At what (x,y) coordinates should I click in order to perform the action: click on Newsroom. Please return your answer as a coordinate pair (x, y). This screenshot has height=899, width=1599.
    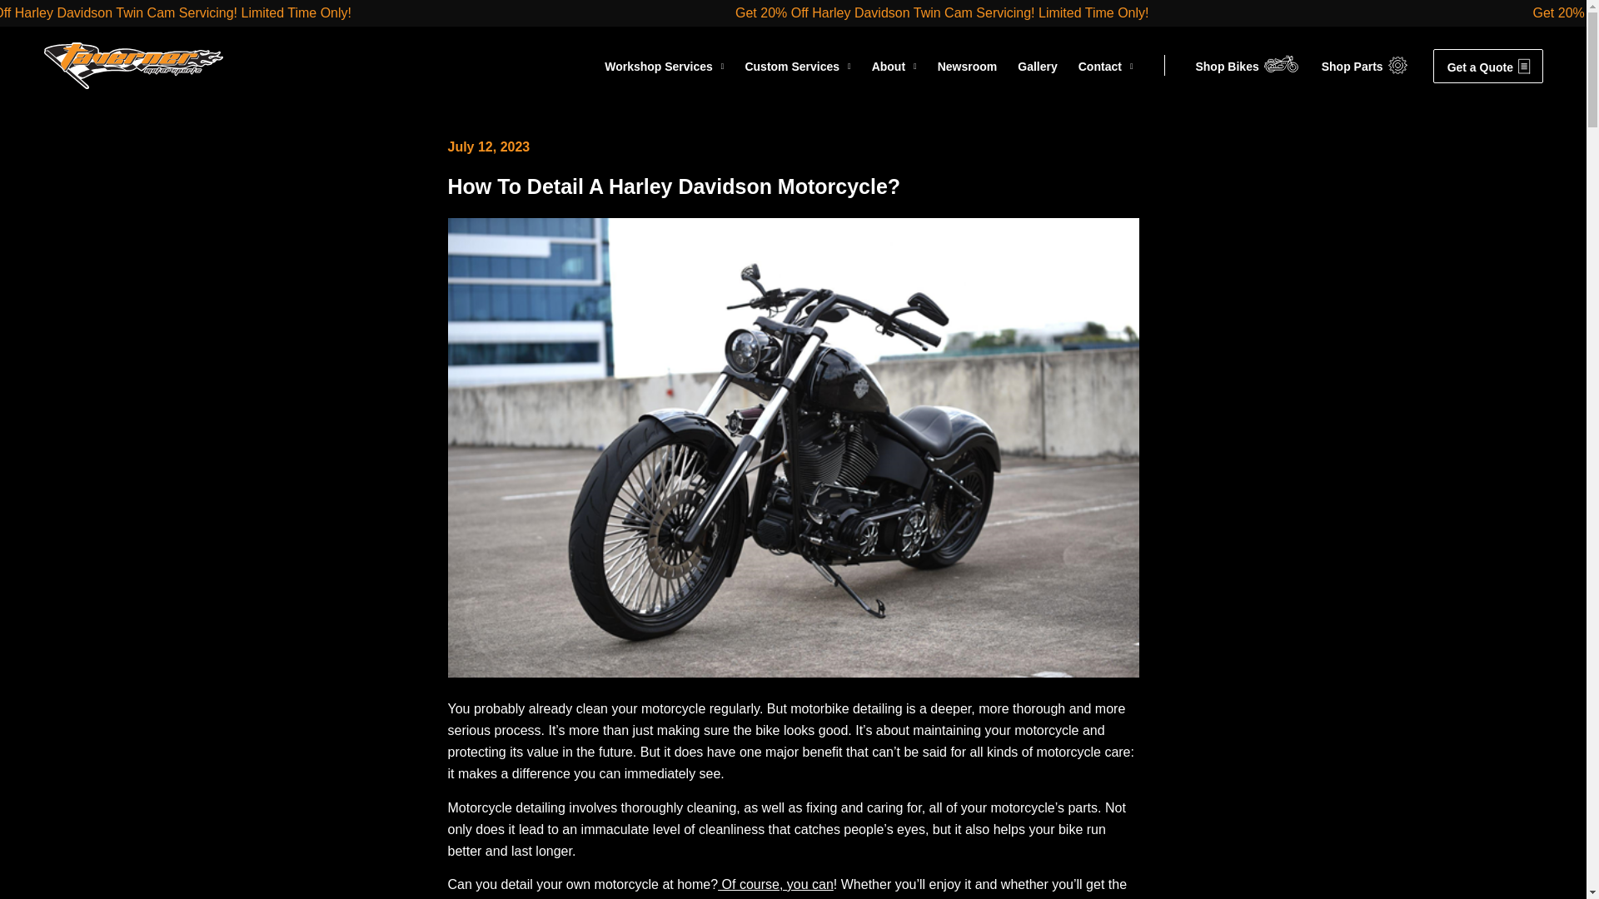
    Looking at the image, I should click on (968, 65).